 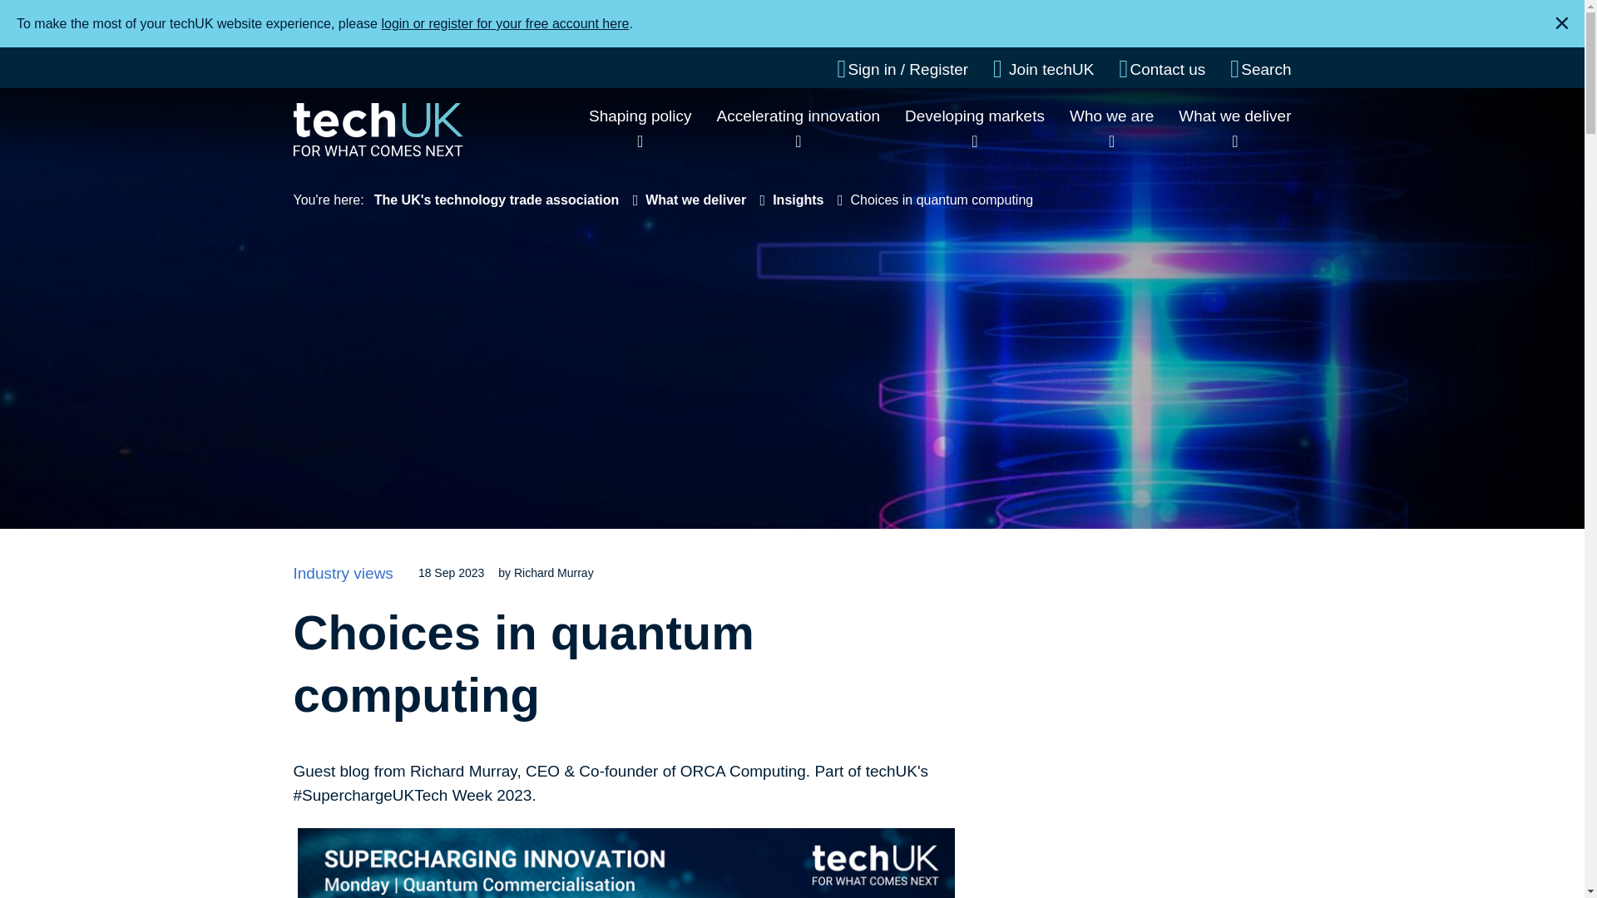 What do you see at coordinates (798, 116) in the screenshot?
I see `Accelerating innovation` at bounding box center [798, 116].